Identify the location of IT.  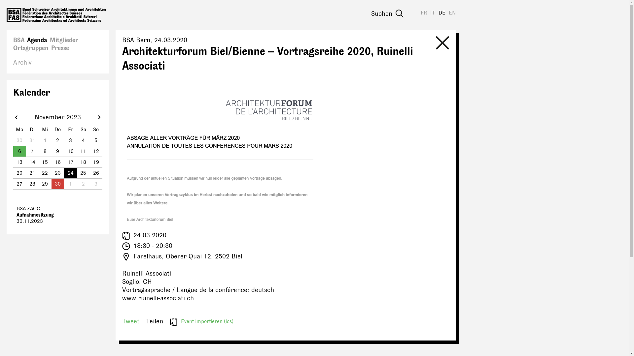
(433, 13).